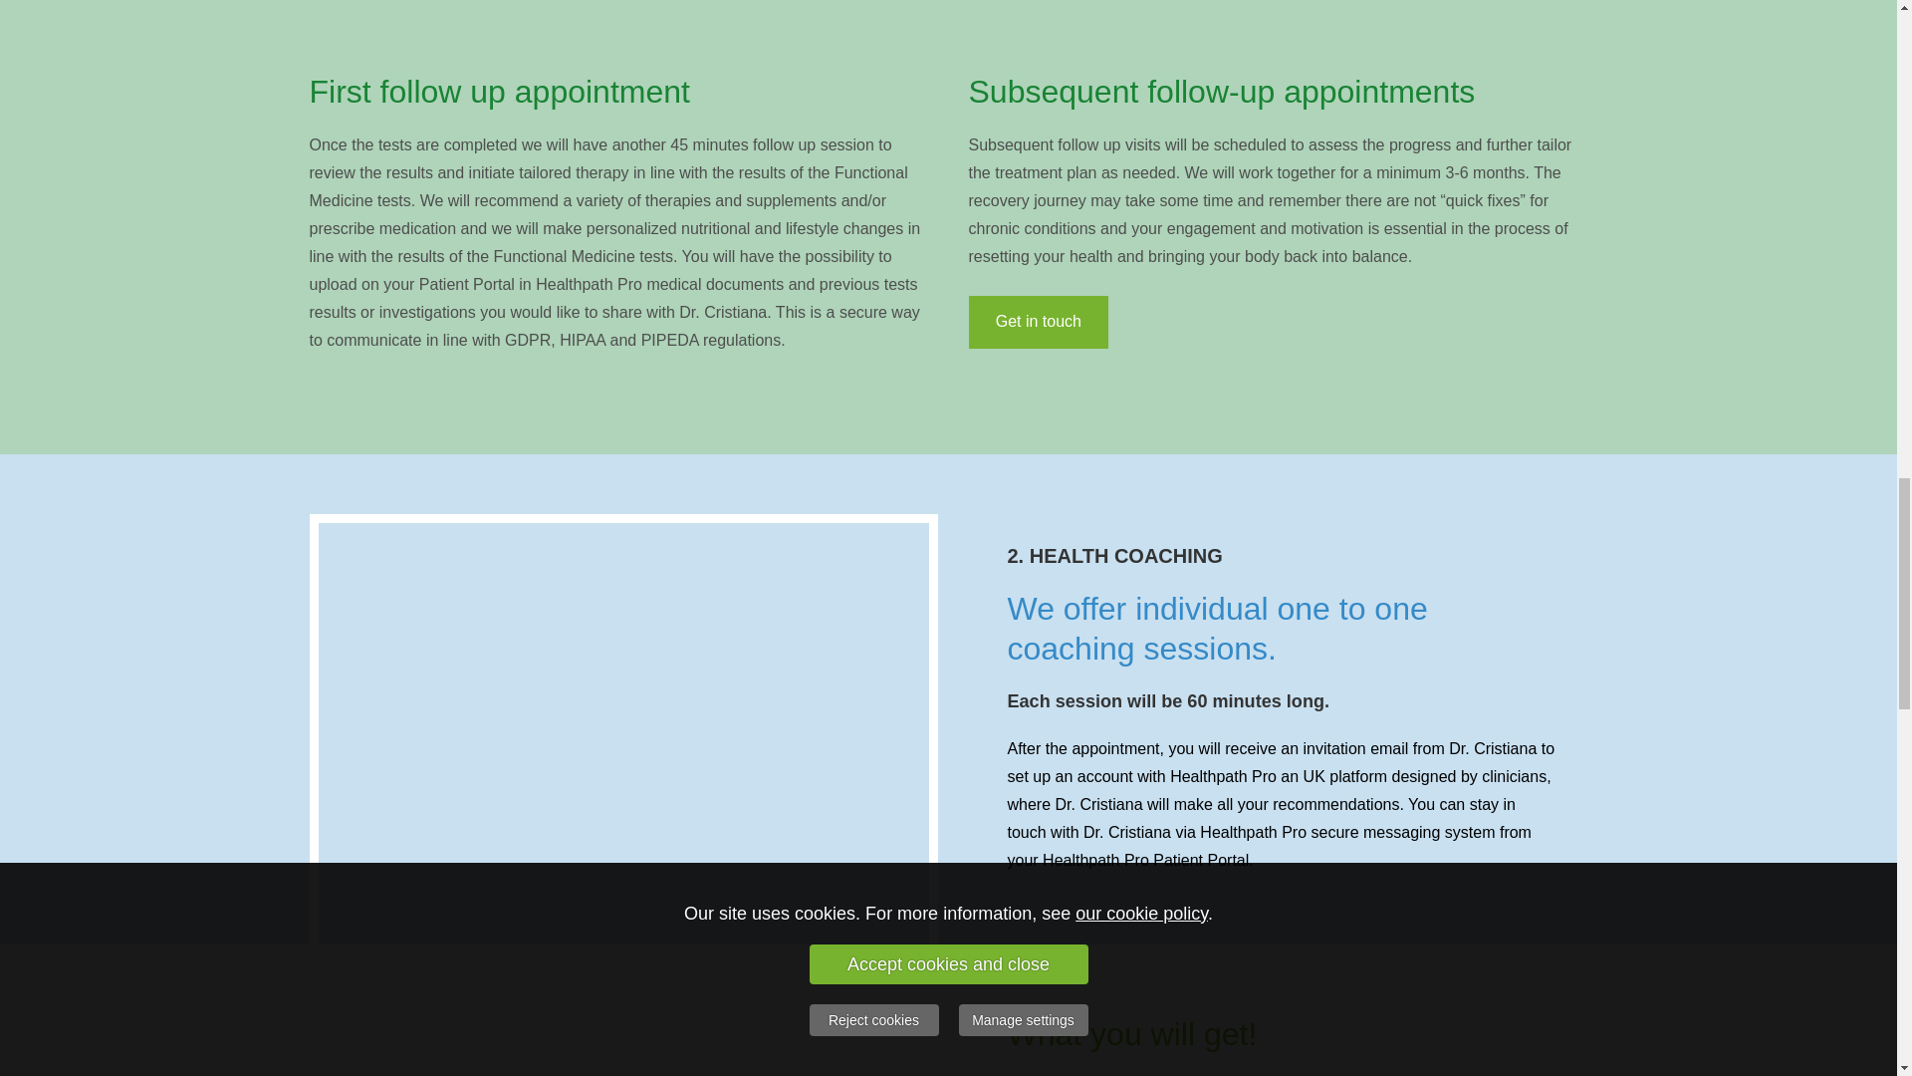 This screenshot has height=1076, width=1912. Describe the element at coordinates (1038, 322) in the screenshot. I see `Get in touch` at that location.